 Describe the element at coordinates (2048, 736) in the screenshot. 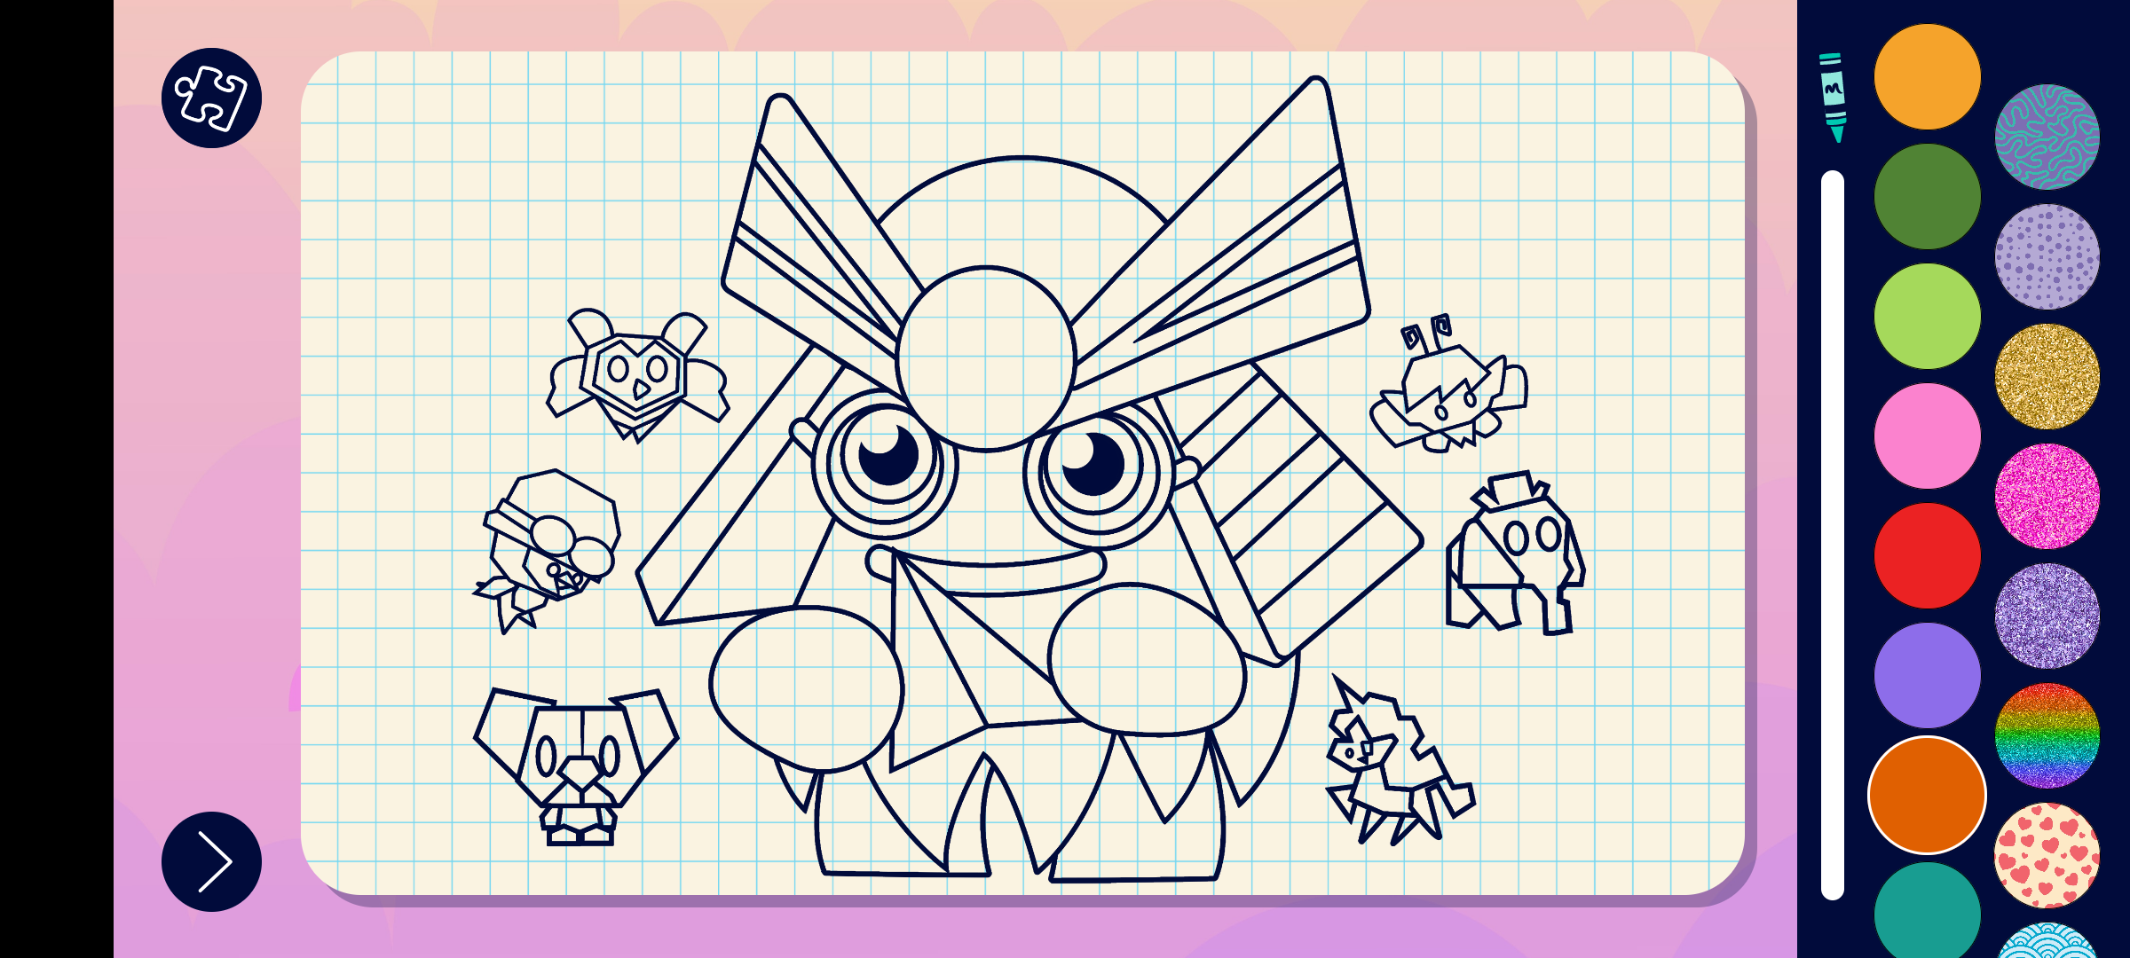

I see `coloring background` at that location.